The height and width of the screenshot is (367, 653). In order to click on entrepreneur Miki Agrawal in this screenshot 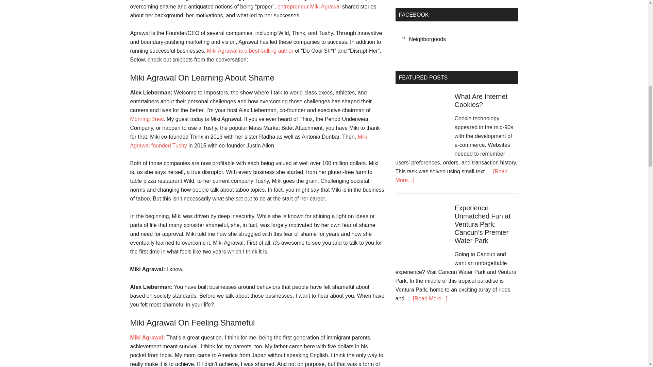, I will do `click(309, 6)`.